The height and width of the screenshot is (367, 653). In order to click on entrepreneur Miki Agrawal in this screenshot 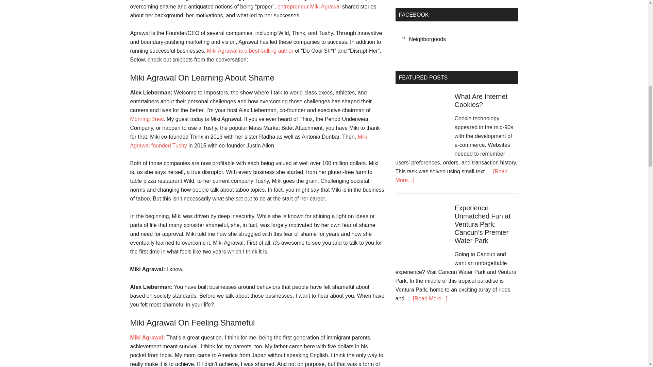, I will do `click(309, 6)`.